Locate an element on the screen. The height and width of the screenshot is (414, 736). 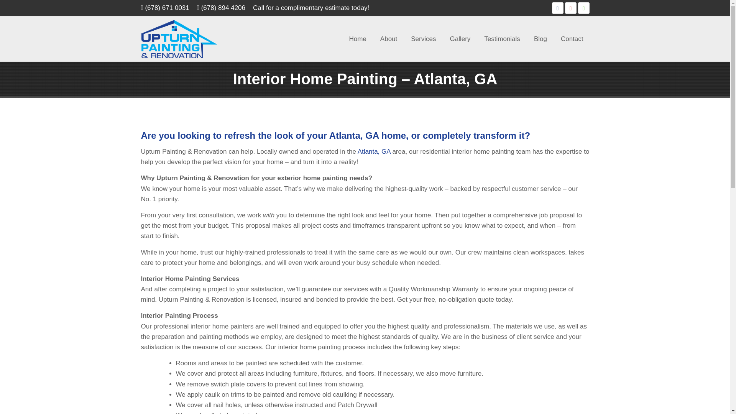
Testimonials is located at coordinates (502, 39).